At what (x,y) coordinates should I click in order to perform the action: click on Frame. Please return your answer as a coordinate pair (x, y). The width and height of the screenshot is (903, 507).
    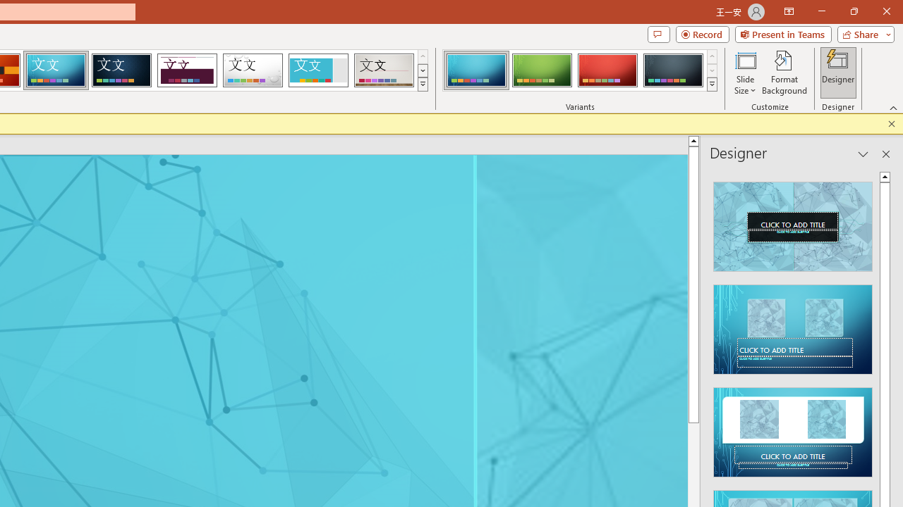
    Looking at the image, I should click on (317, 70).